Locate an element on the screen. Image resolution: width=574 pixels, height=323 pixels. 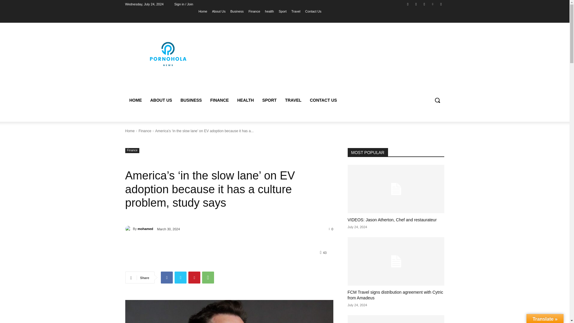
Instagram is located at coordinates (416, 4).